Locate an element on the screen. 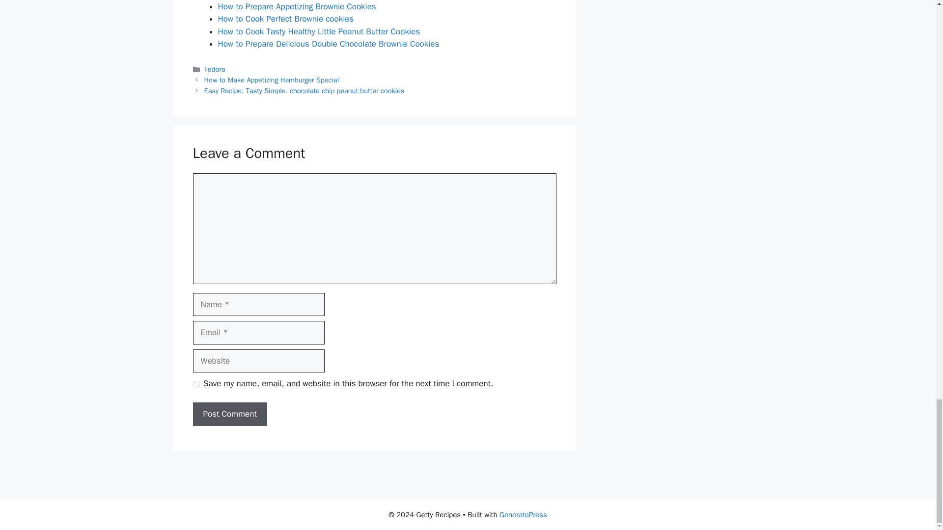 Image resolution: width=943 pixels, height=530 pixels. Post Comment is located at coordinates (229, 414).